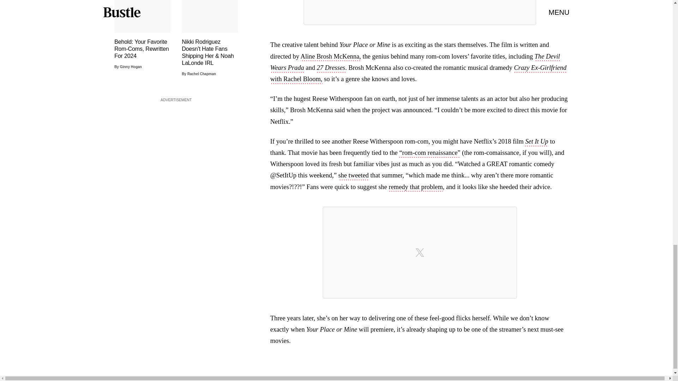  What do you see at coordinates (331, 57) in the screenshot?
I see `Aline Brosh McKenna,` at bounding box center [331, 57].